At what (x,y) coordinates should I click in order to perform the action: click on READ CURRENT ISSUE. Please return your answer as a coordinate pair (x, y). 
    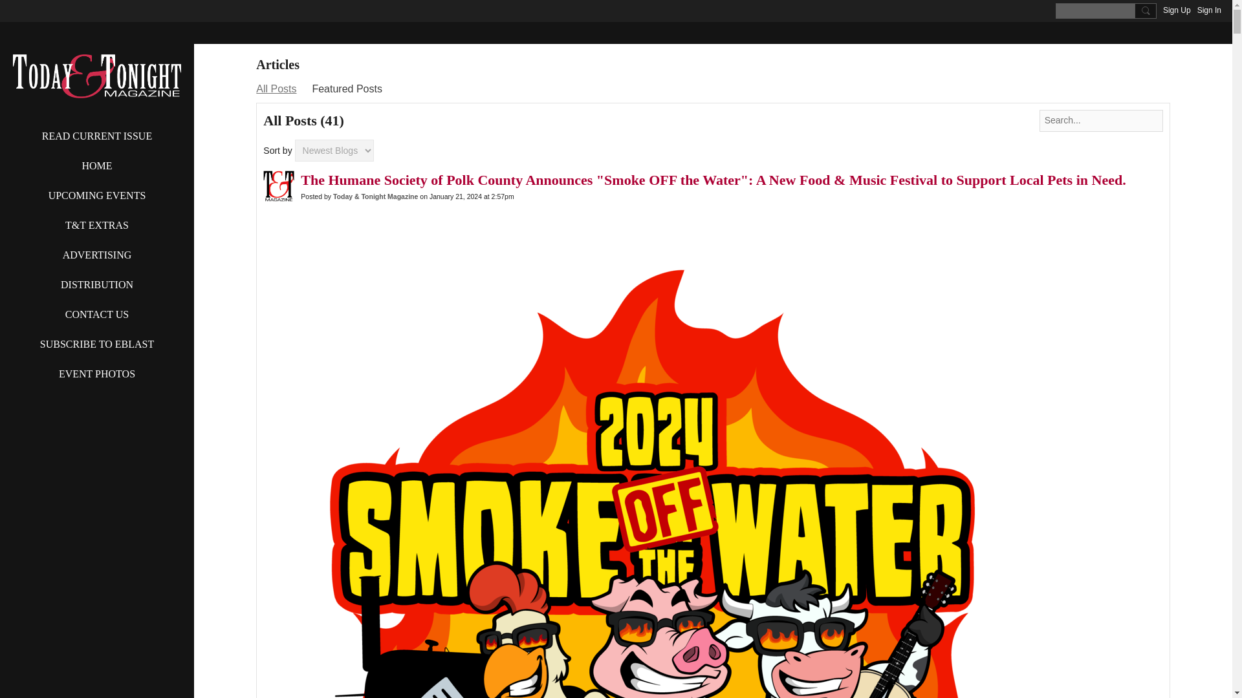
    Looking at the image, I should click on (97, 136).